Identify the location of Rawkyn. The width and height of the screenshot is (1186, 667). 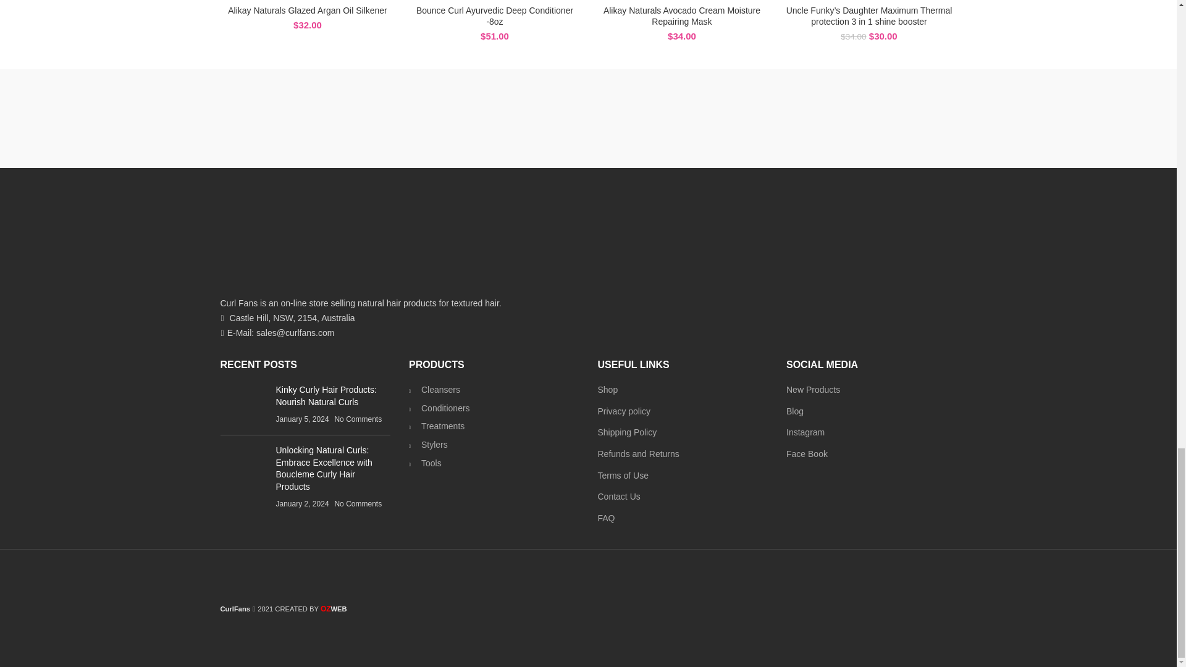
(798, 118).